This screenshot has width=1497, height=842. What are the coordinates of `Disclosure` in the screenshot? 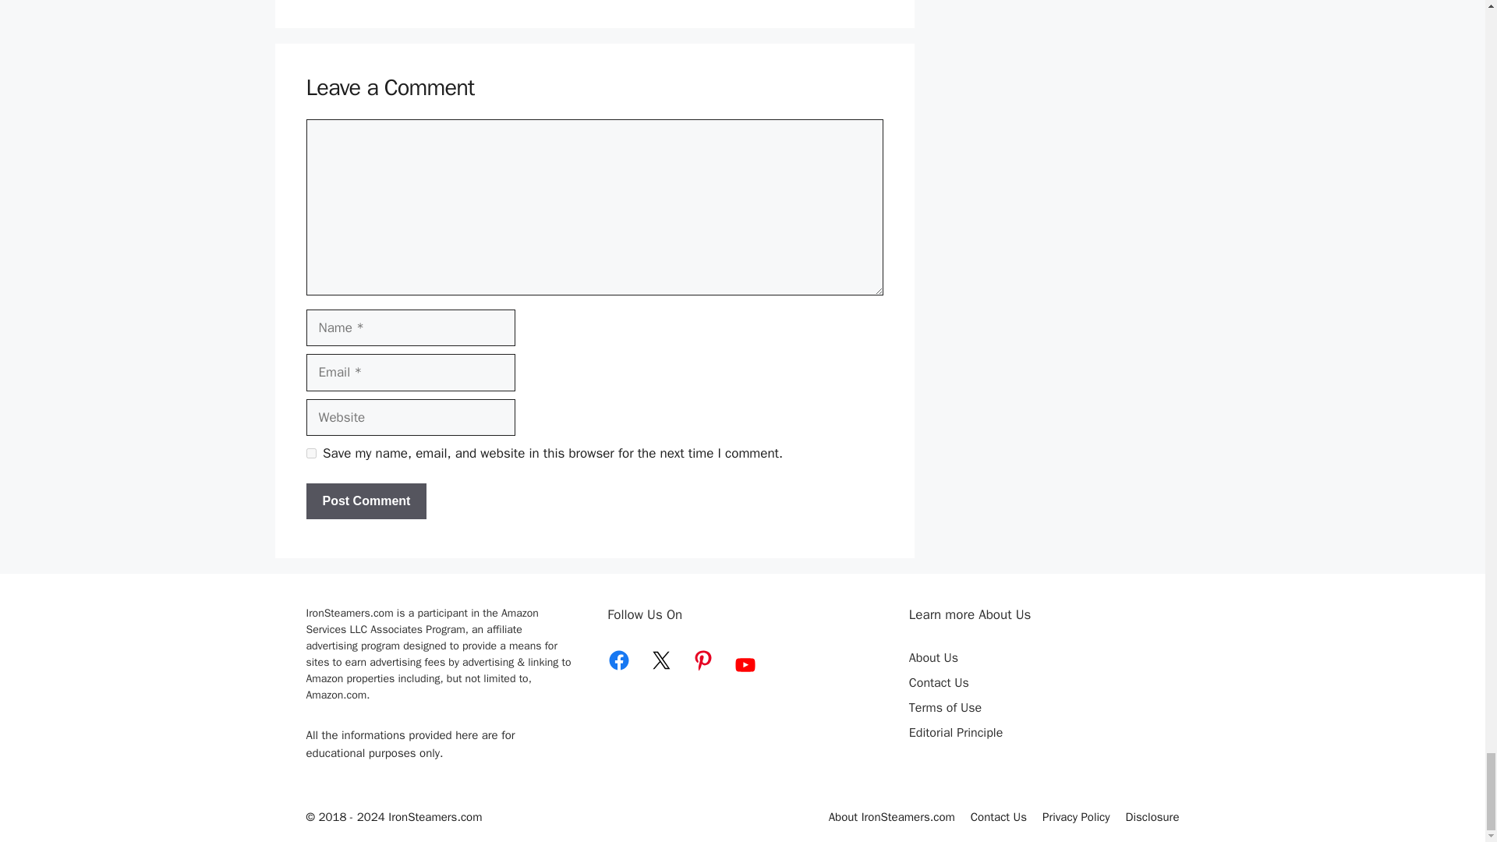 It's located at (1152, 817).